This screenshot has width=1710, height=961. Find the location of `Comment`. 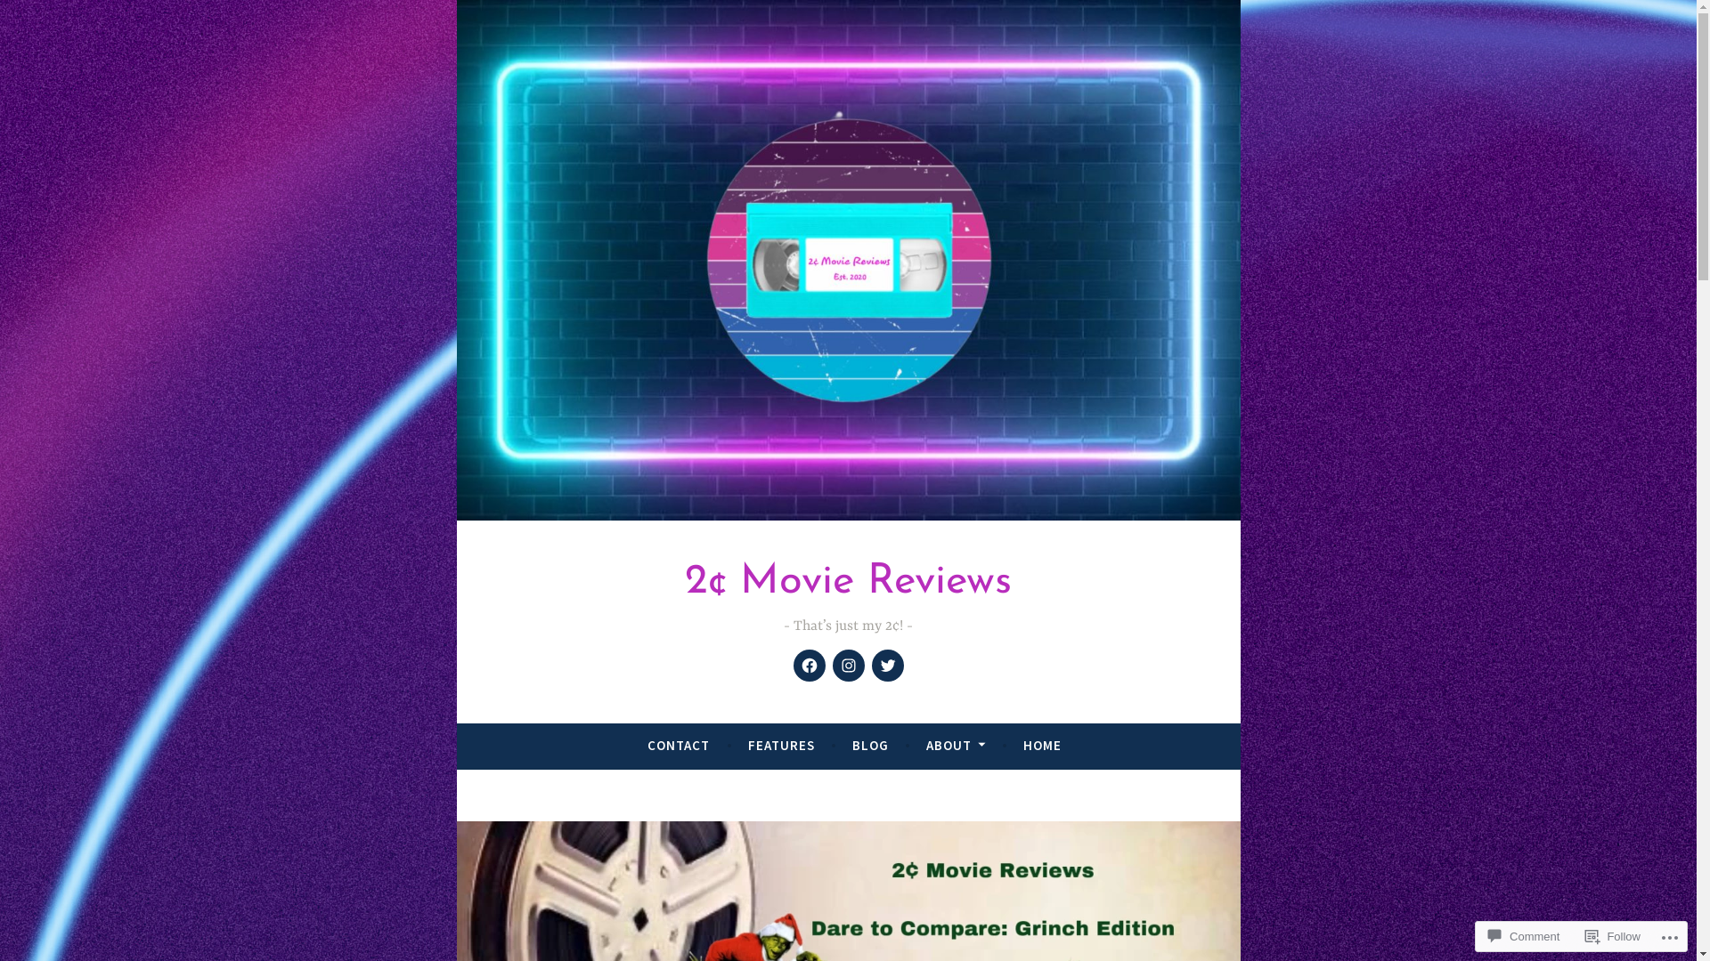

Comment is located at coordinates (1524, 936).